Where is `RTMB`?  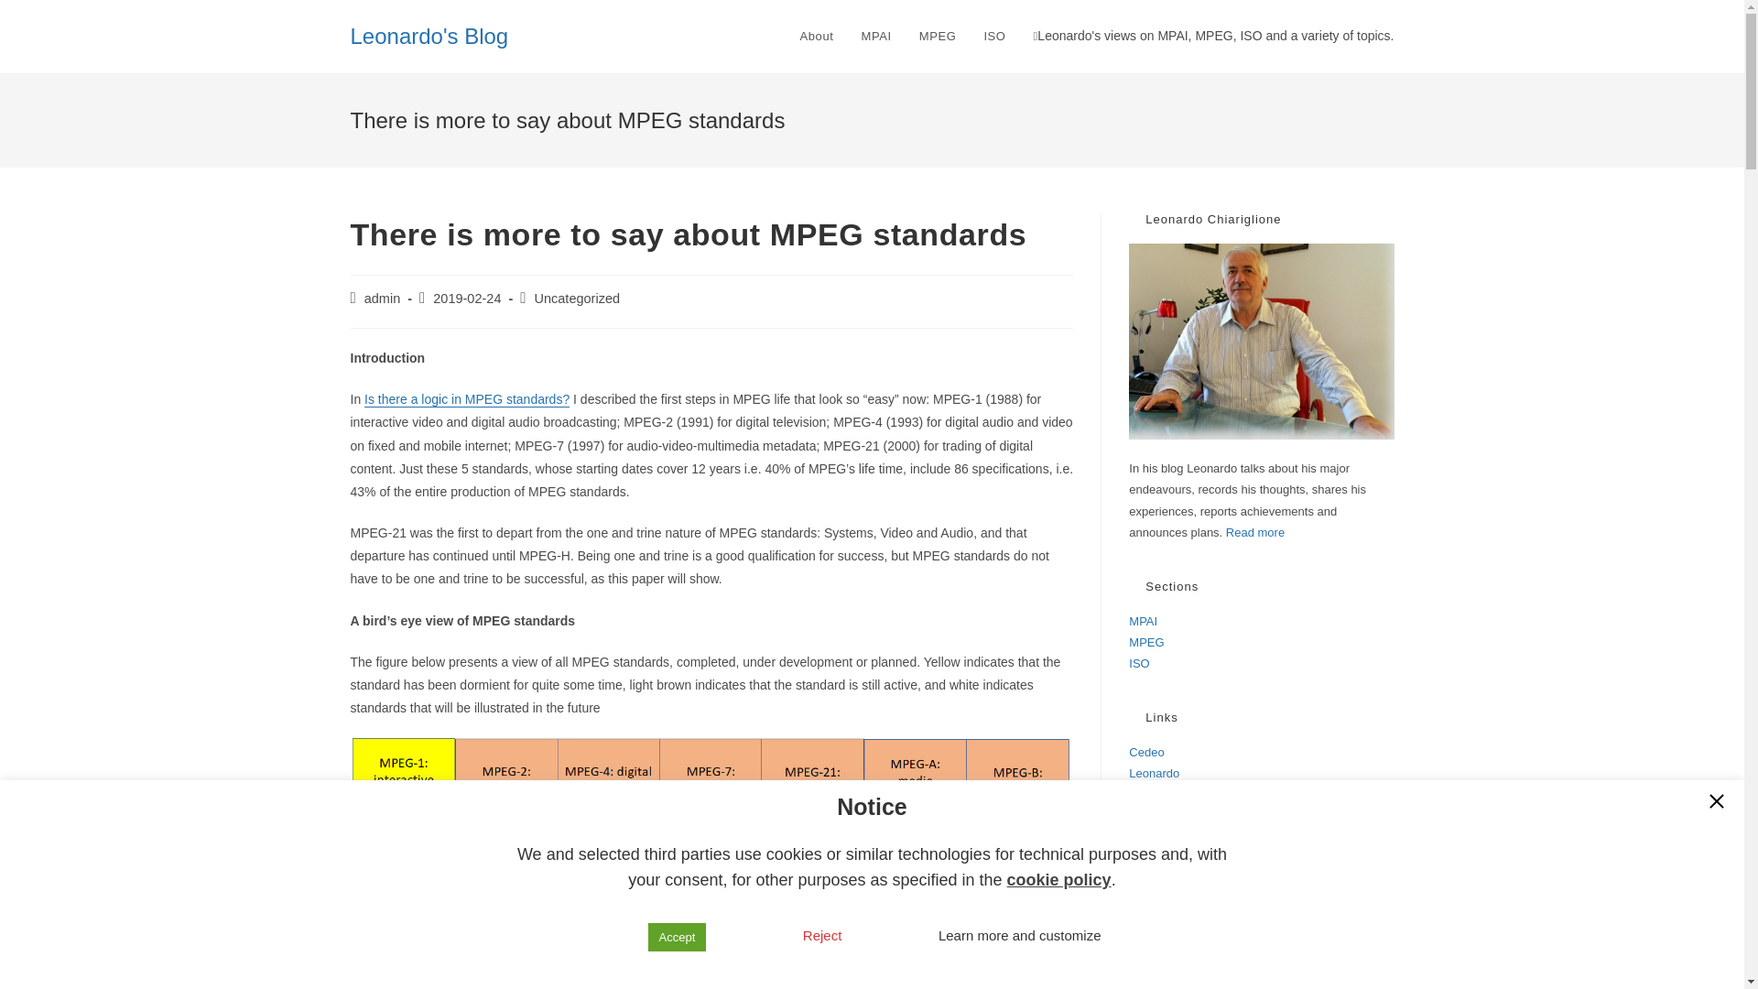
RTMB is located at coordinates (1183, 837).